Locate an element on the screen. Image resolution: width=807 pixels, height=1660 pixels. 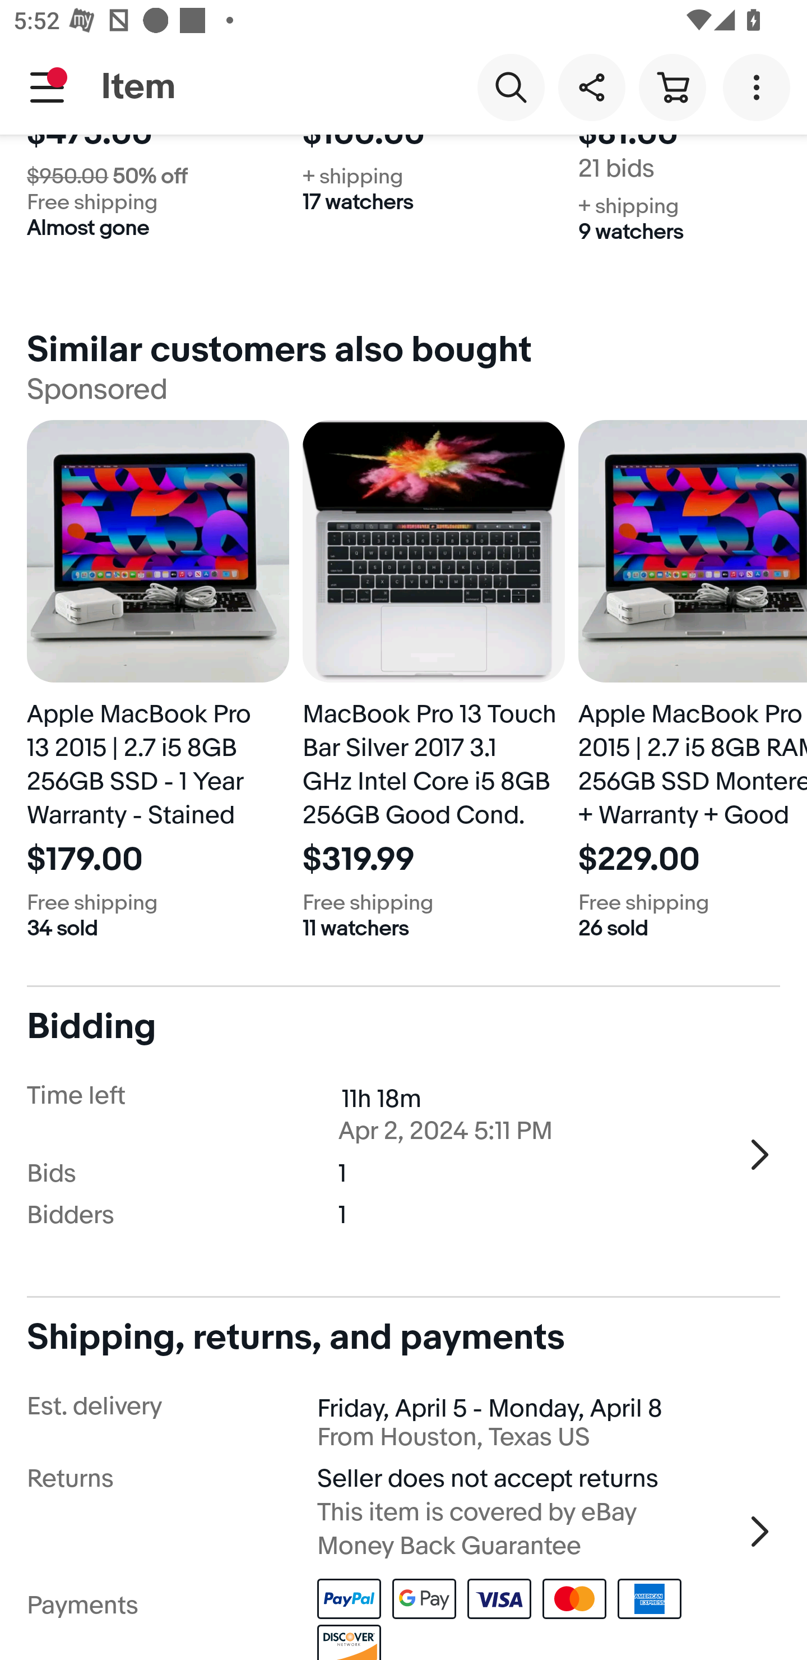
More options is located at coordinates (760, 86).